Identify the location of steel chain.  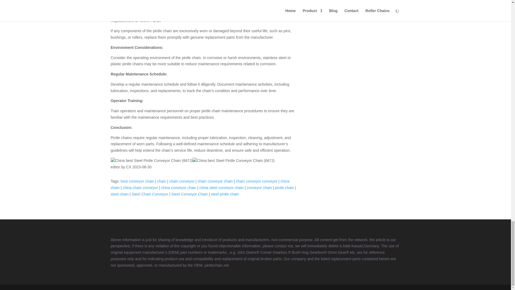
(119, 194).